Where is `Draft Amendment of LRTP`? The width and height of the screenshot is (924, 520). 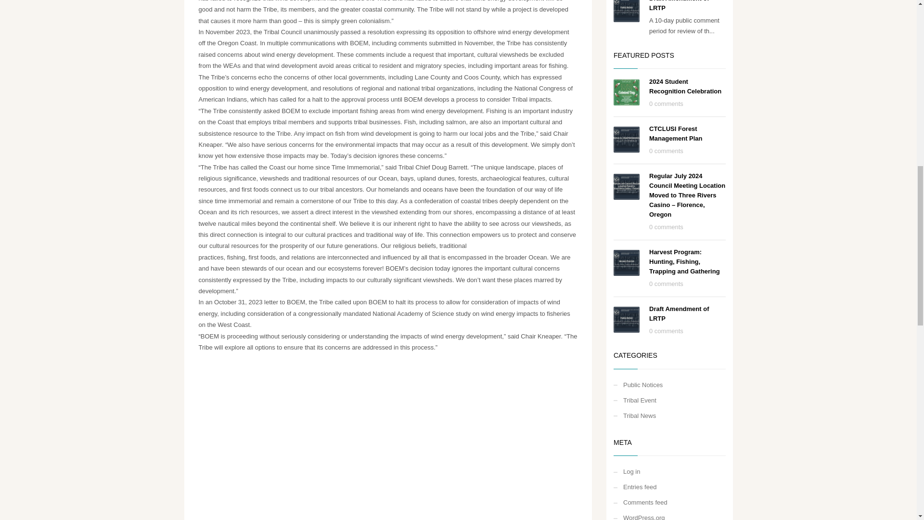 Draft Amendment of LRTP is located at coordinates (679, 313).